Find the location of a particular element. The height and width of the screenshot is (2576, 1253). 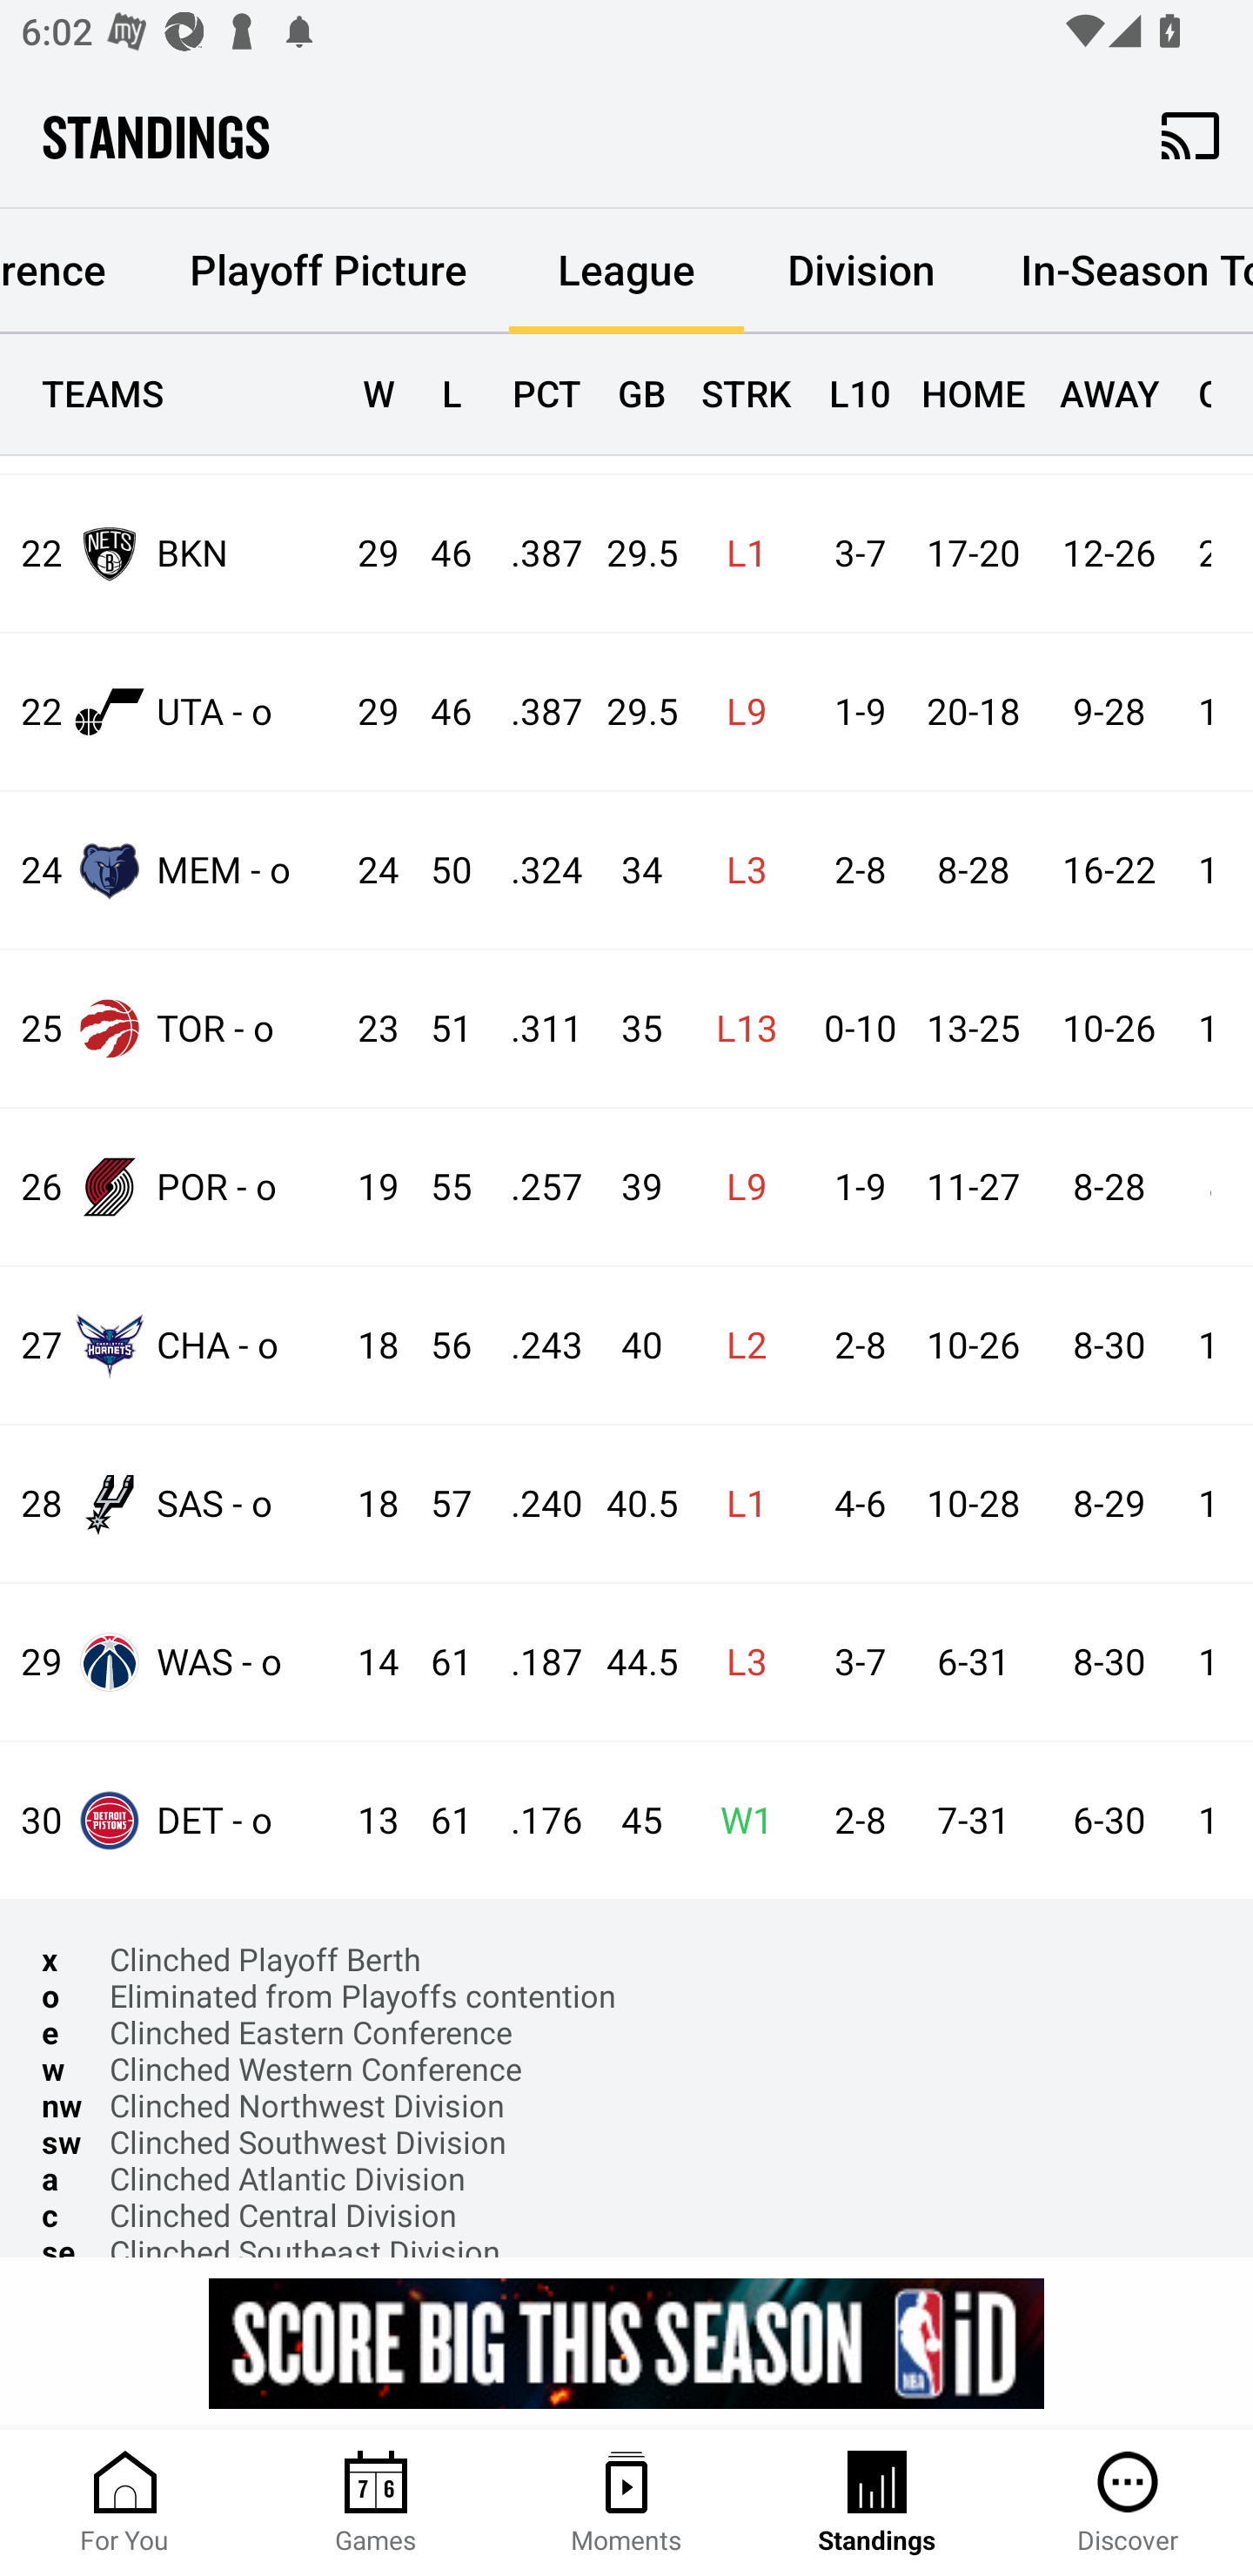

L1 is located at coordinates (738, 555).